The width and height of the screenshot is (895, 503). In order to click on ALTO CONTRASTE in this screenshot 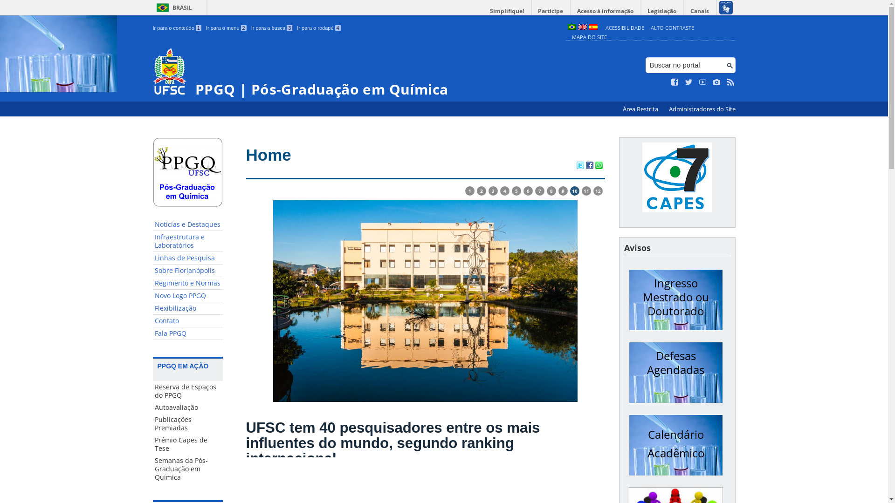, I will do `click(672, 28)`.